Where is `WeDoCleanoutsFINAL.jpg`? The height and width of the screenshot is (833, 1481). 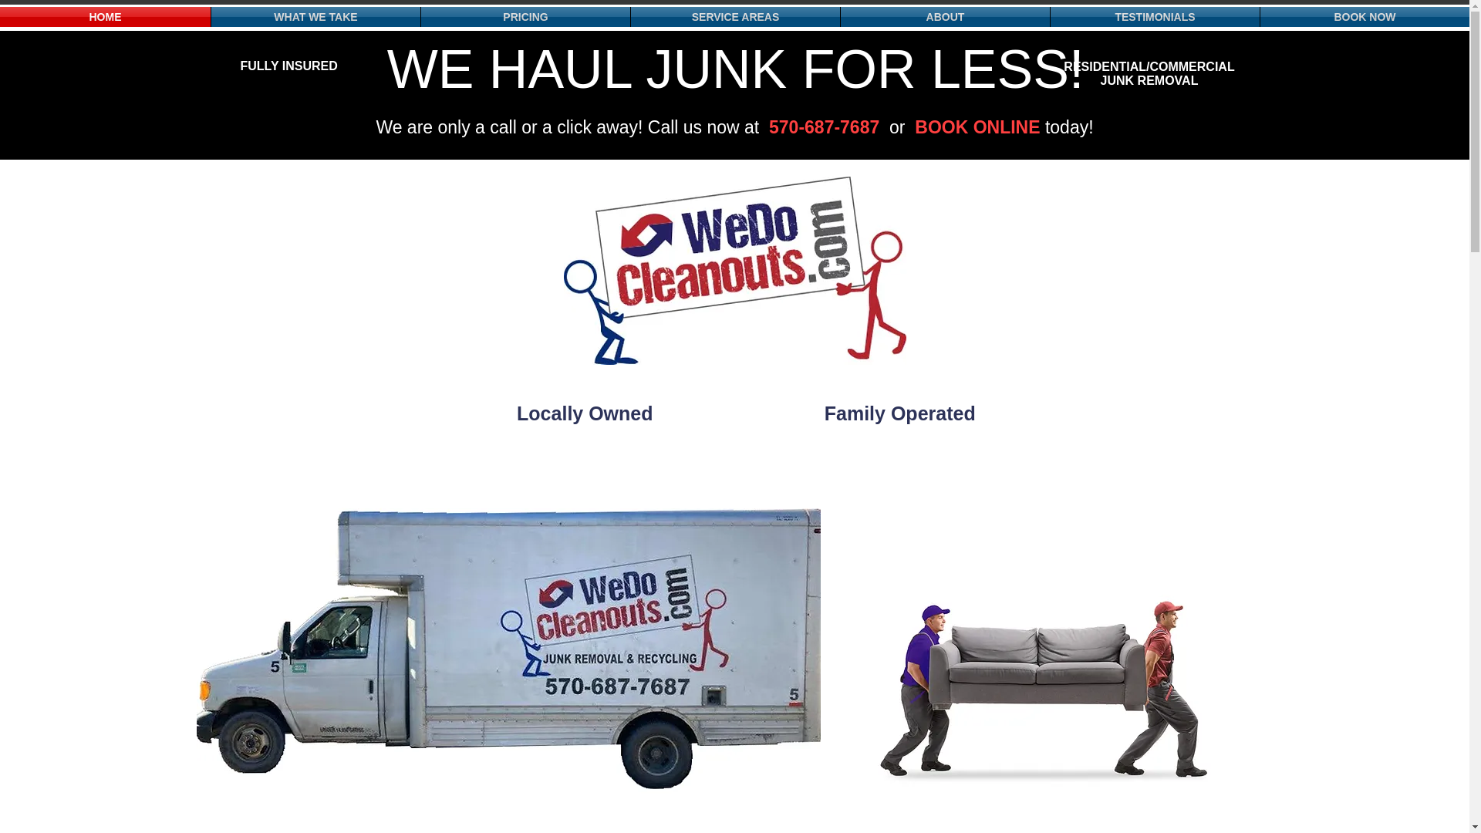 WeDoCleanoutsFINAL.jpg is located at coordinates (734, 270).